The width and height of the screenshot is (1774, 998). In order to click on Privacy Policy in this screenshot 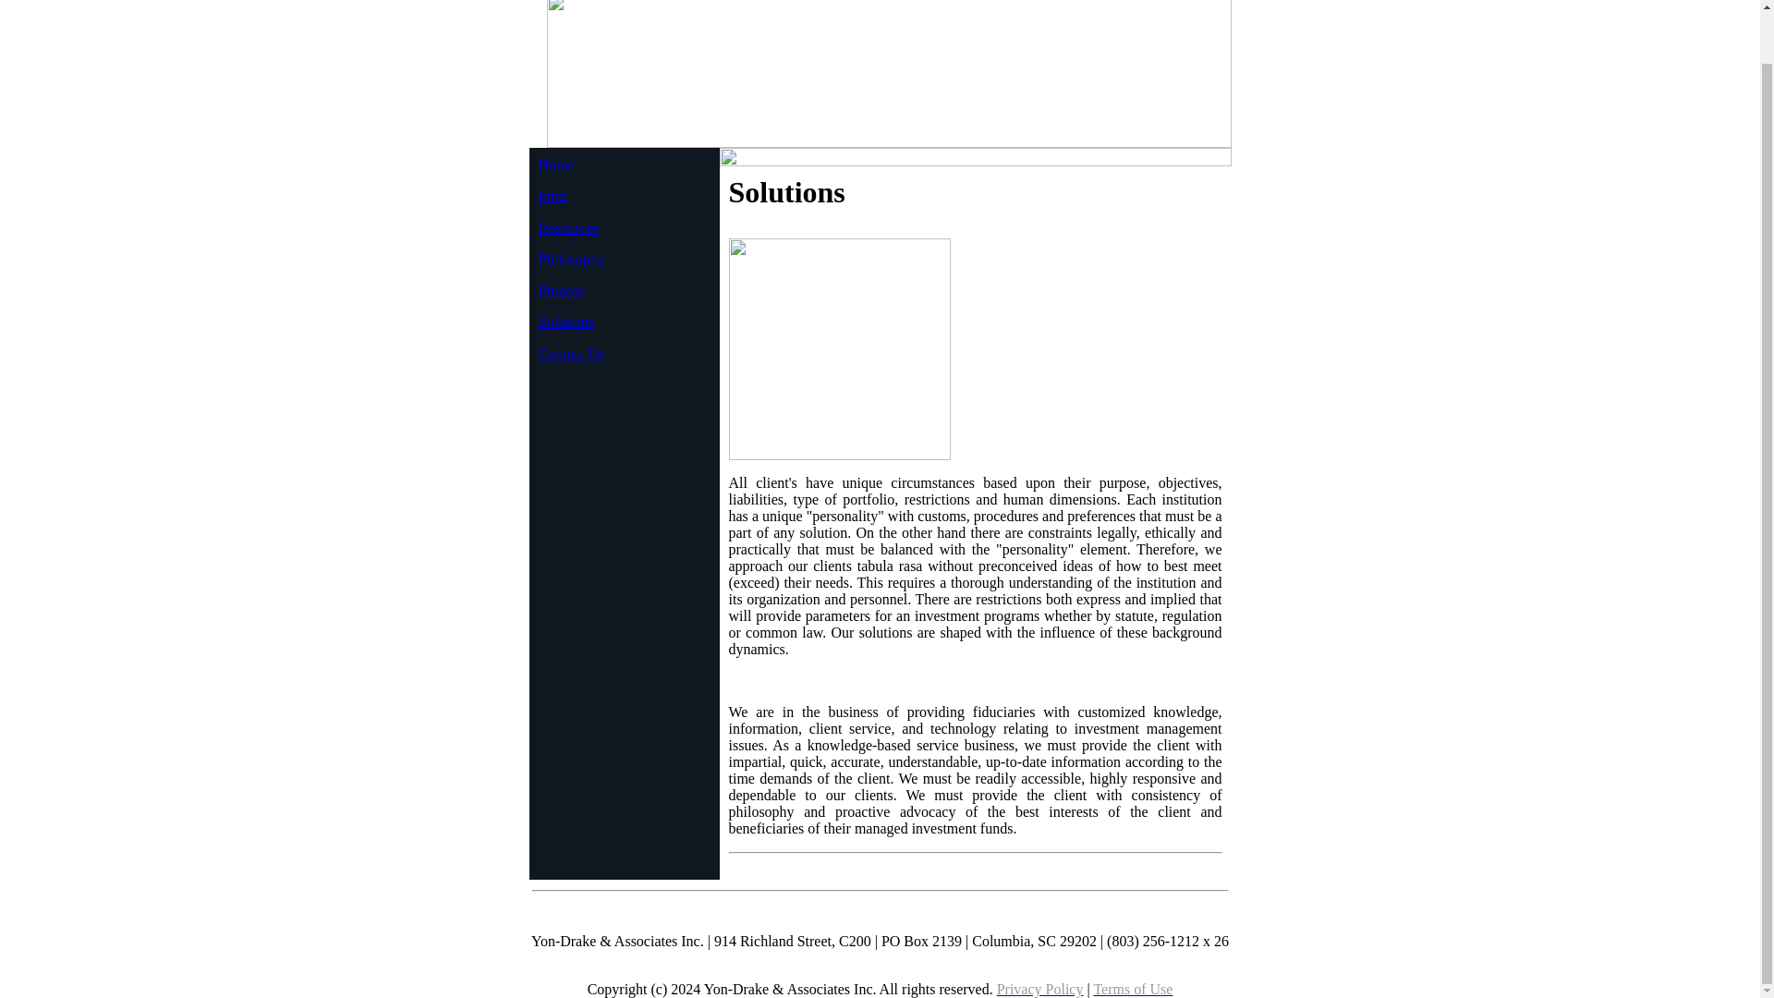, I will do `click(1040, 989)`.